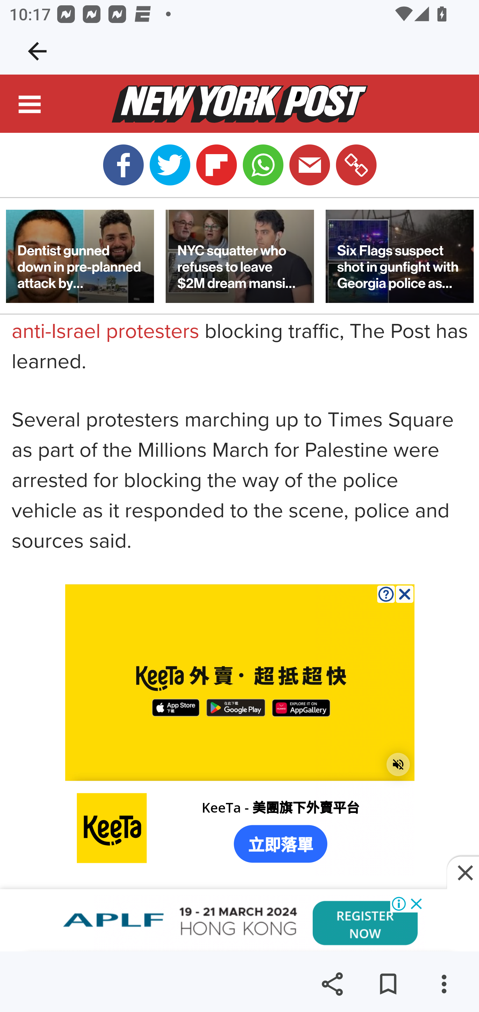 The image size is (479, 1012). What do you see at coordinates (218, 318) in the screenshot?
I see `due to anti-Israel protesters` at bounding box center [218, 318].